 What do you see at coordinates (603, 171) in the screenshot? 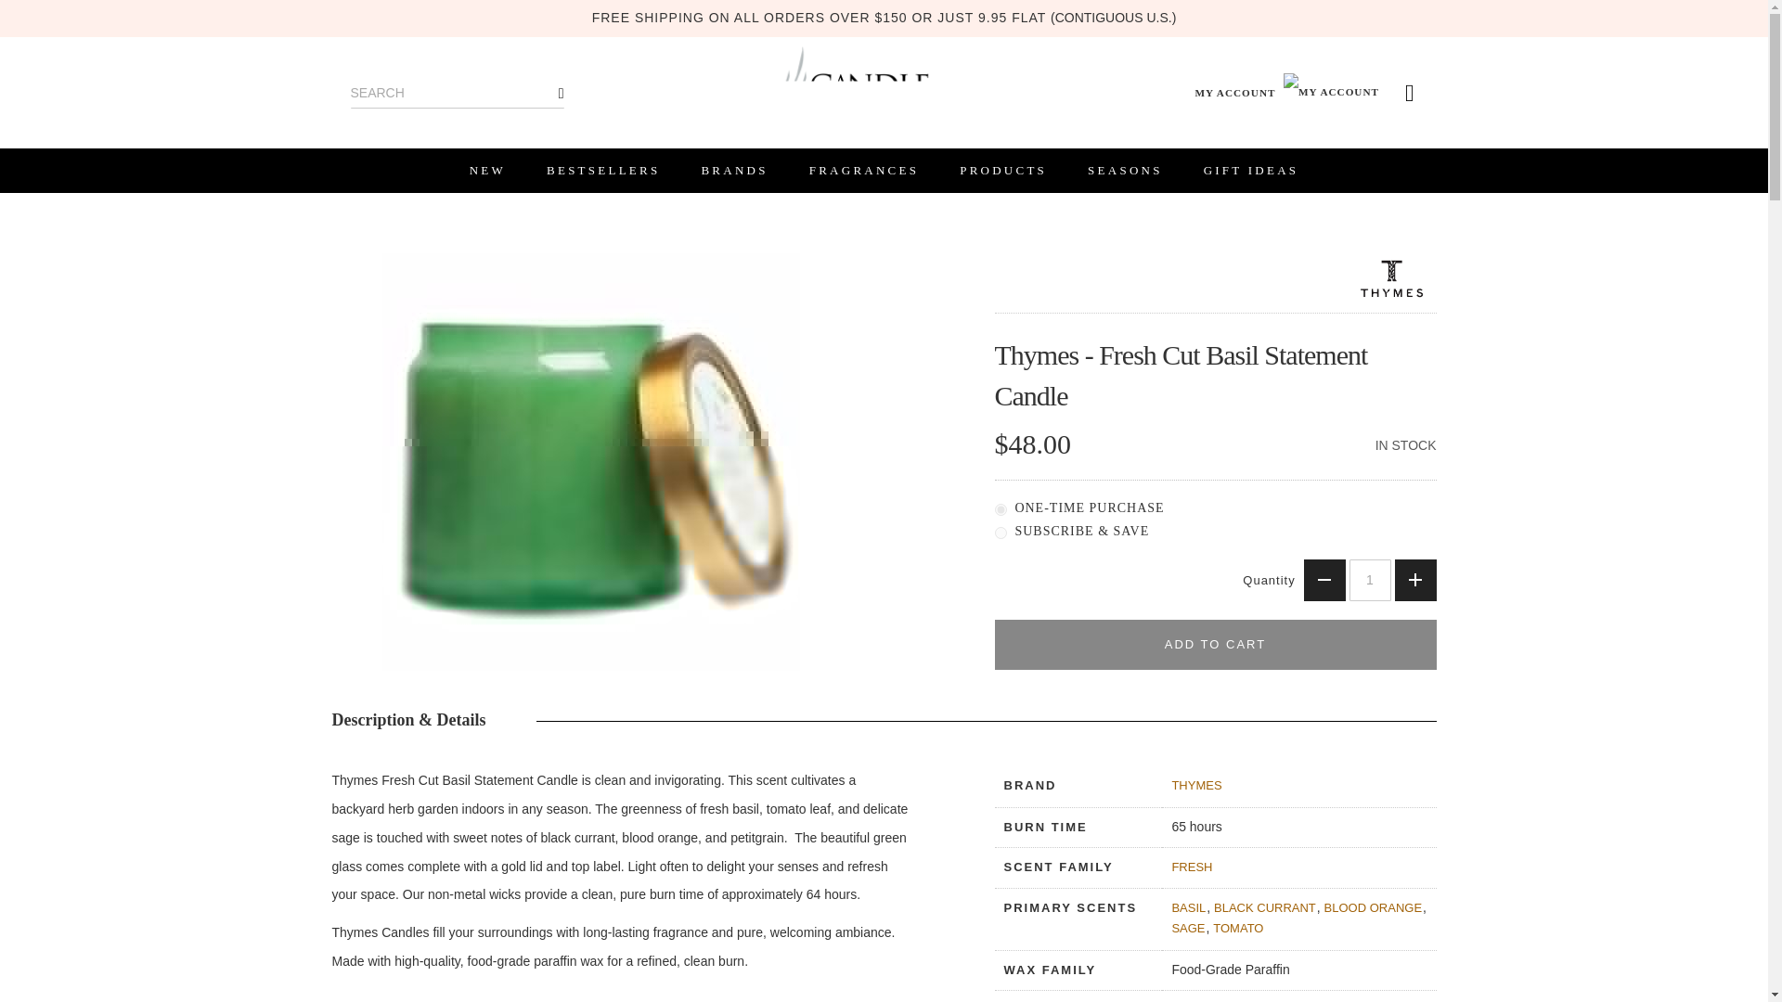
I see `BESTSELLERS` at bounding box center [603, 171].